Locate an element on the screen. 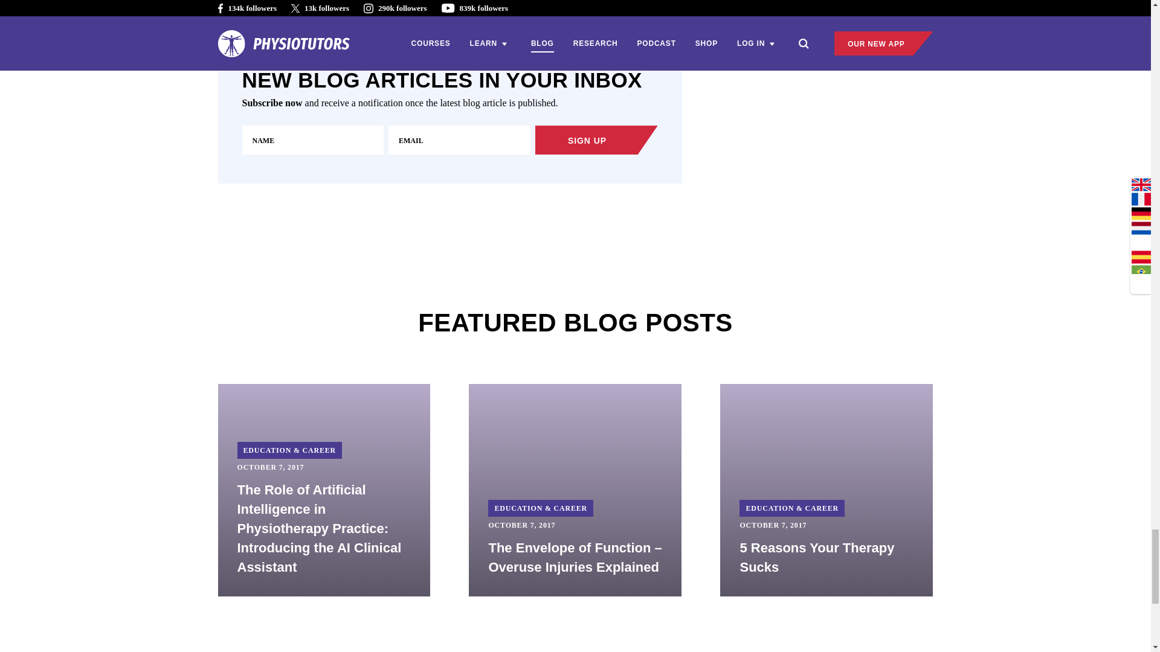 This screenshot has height=652, width=1160. Sign Up is located at coordinates (596, 140).